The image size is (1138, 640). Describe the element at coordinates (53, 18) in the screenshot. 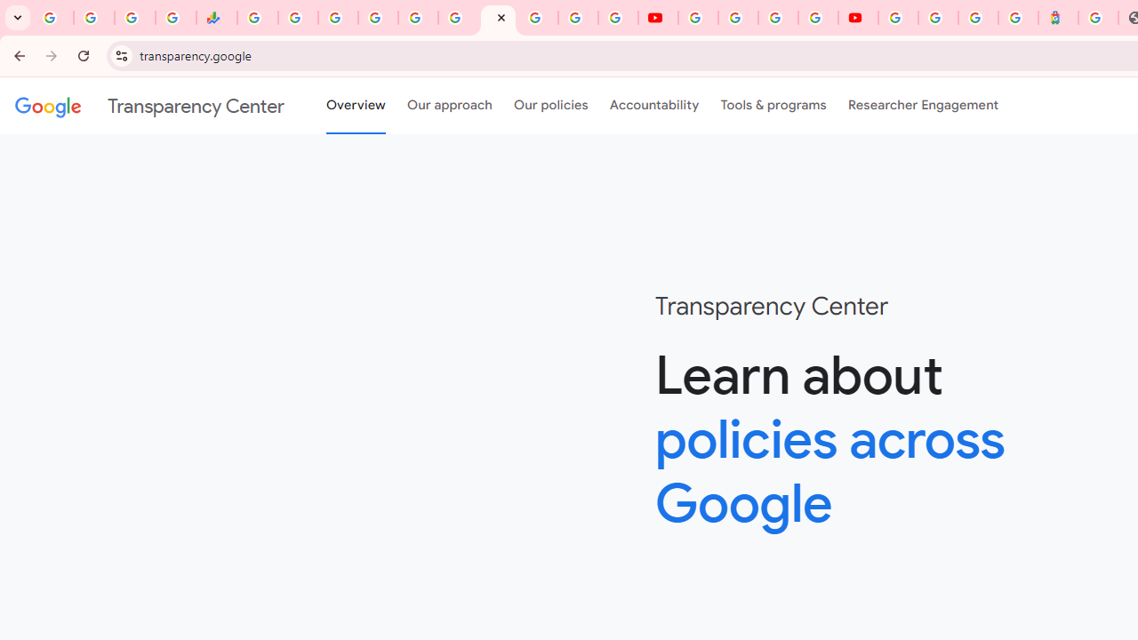

I see `Google Workspace Admin Community` at that location.